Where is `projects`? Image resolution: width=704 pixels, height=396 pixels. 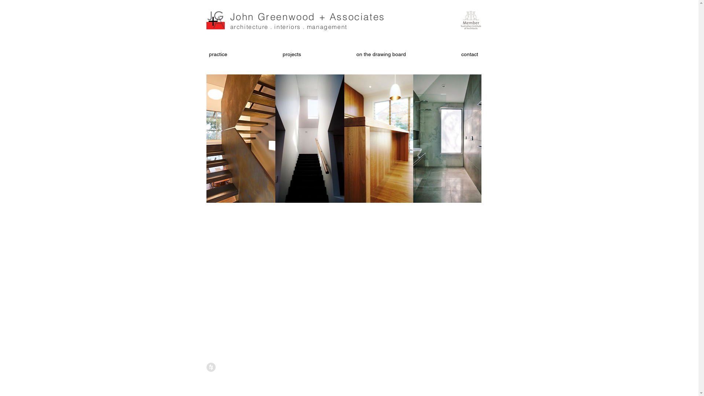 projects is located at coordinates (292, 54).